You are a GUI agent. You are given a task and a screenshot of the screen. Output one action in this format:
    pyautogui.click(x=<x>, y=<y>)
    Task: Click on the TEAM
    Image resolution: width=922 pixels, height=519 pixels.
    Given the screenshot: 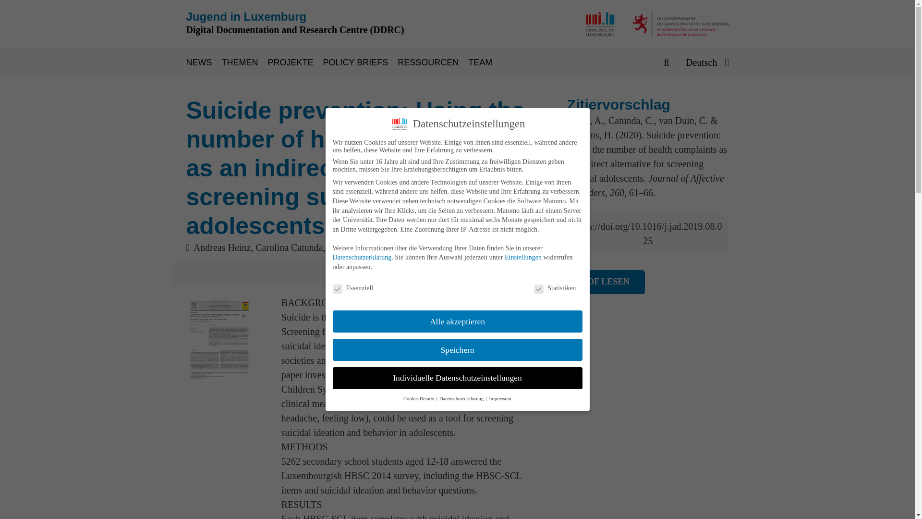 What is the action you would take?
    pyautogui.click(x=485, y=62)
    